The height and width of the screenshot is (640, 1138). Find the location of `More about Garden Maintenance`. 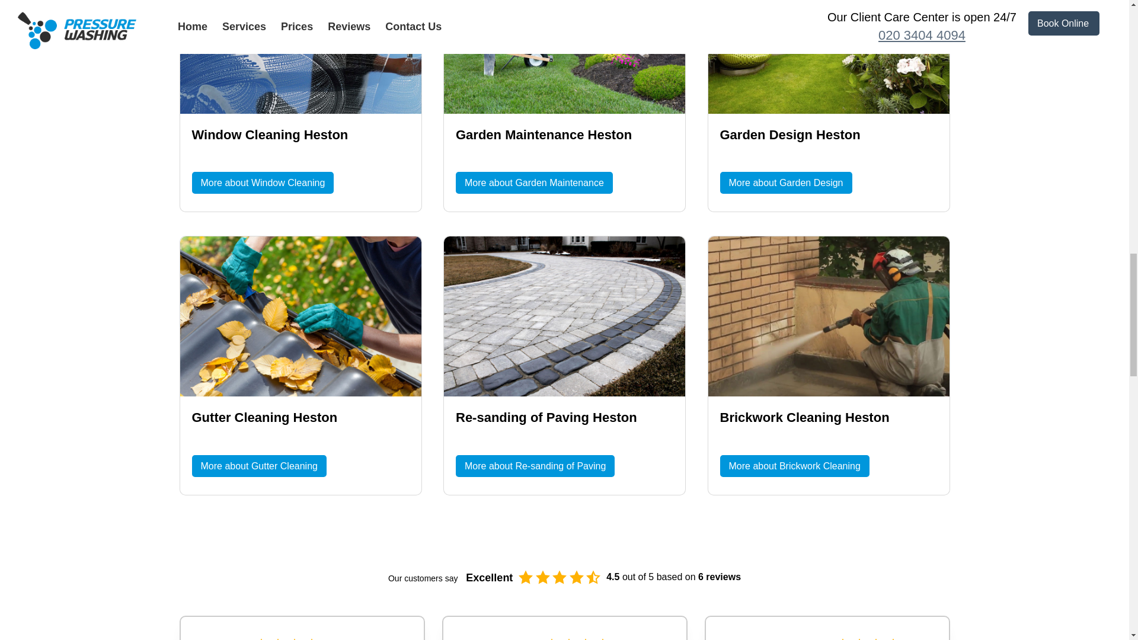

More about Garden Maintenance is located at coordinates (535, 183).